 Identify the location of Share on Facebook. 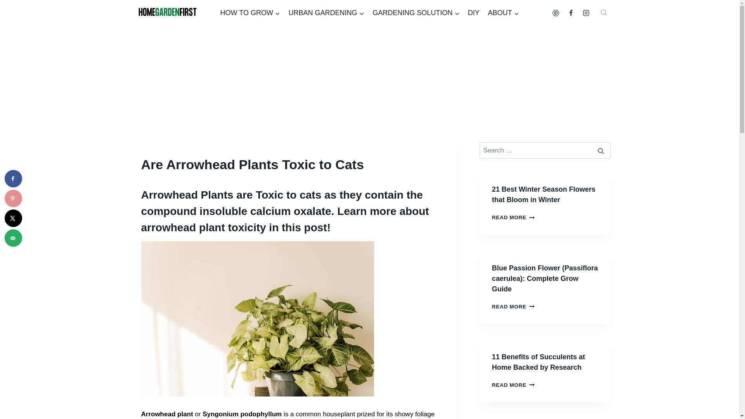
(13, 178).